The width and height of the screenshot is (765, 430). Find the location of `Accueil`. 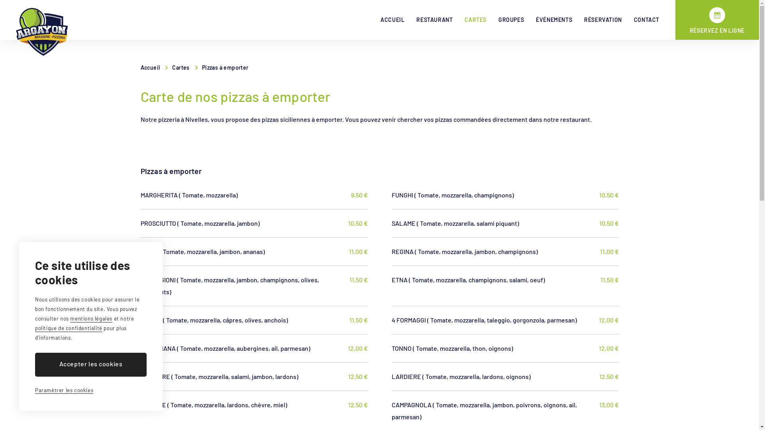

Accueil is located at coordinates (154, 68).